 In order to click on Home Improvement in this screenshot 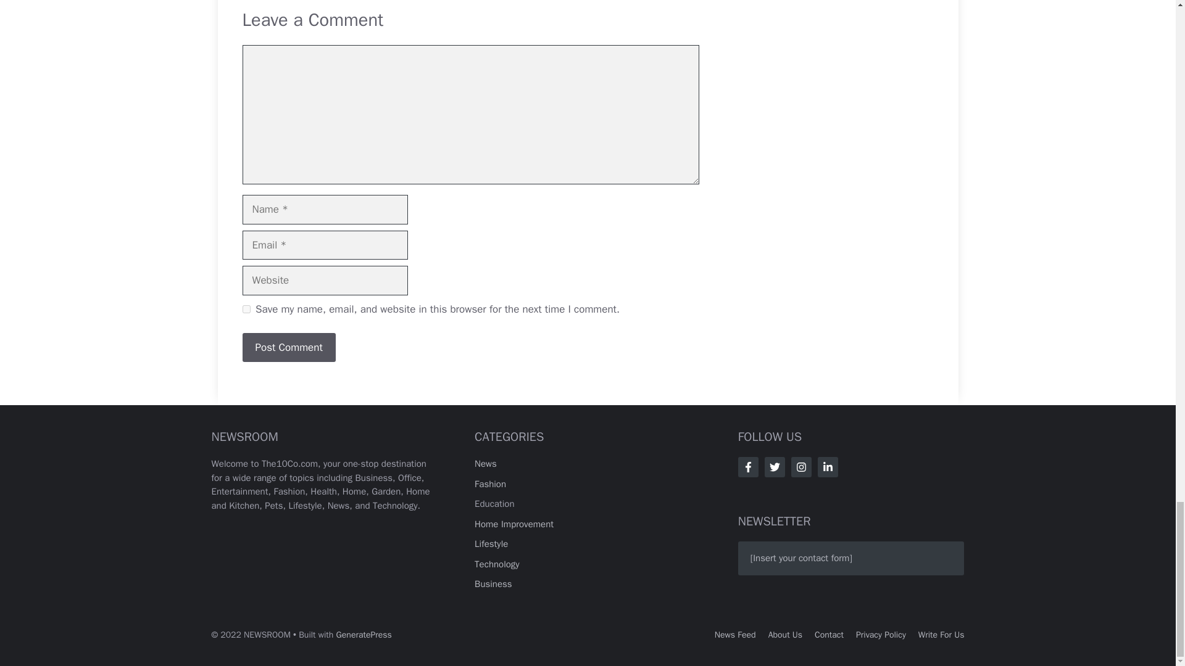, I will do `click(513, 524)`.